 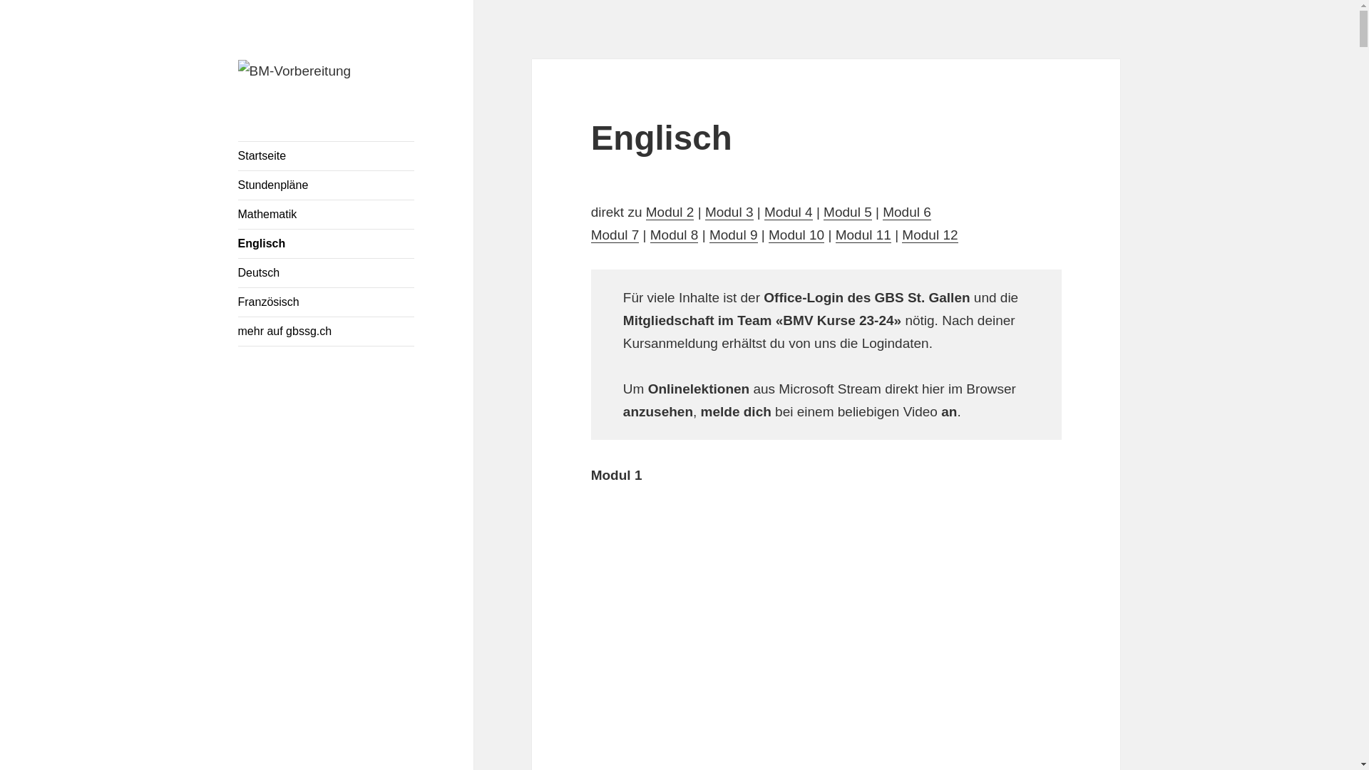 I want to click on Modul 11, so click(x=863, y=235).